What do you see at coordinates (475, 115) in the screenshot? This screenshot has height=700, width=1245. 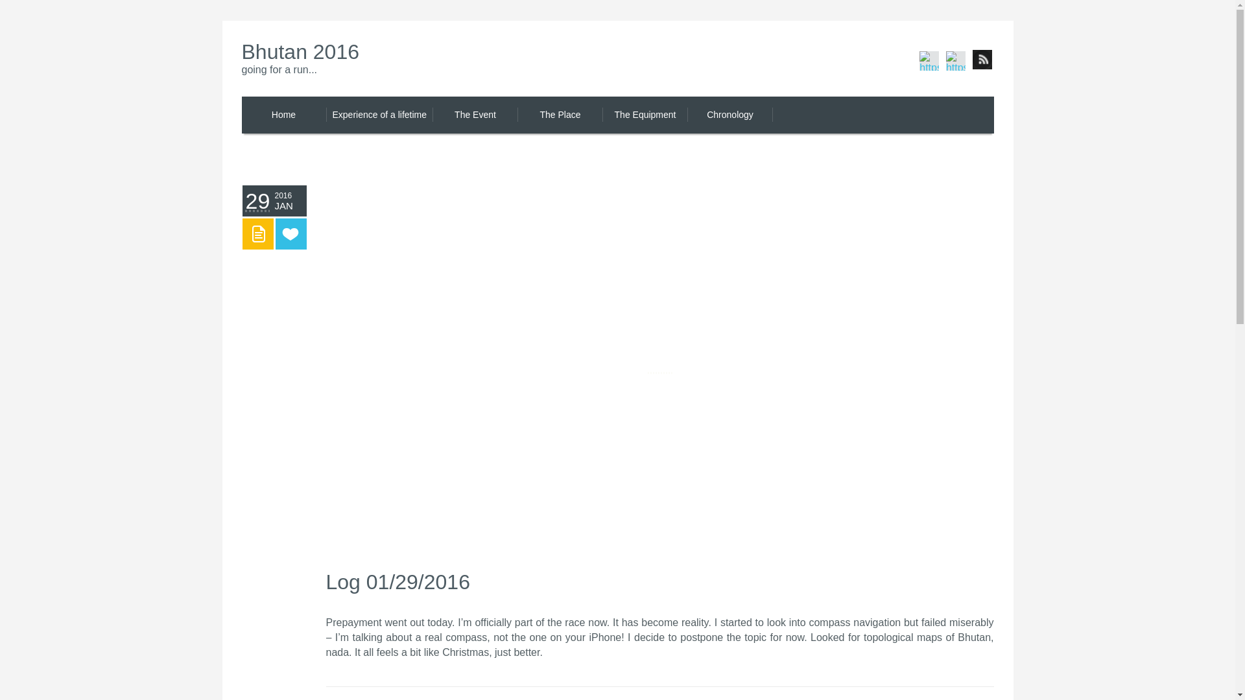 I see `The Event` at bounding box center [475, 115].